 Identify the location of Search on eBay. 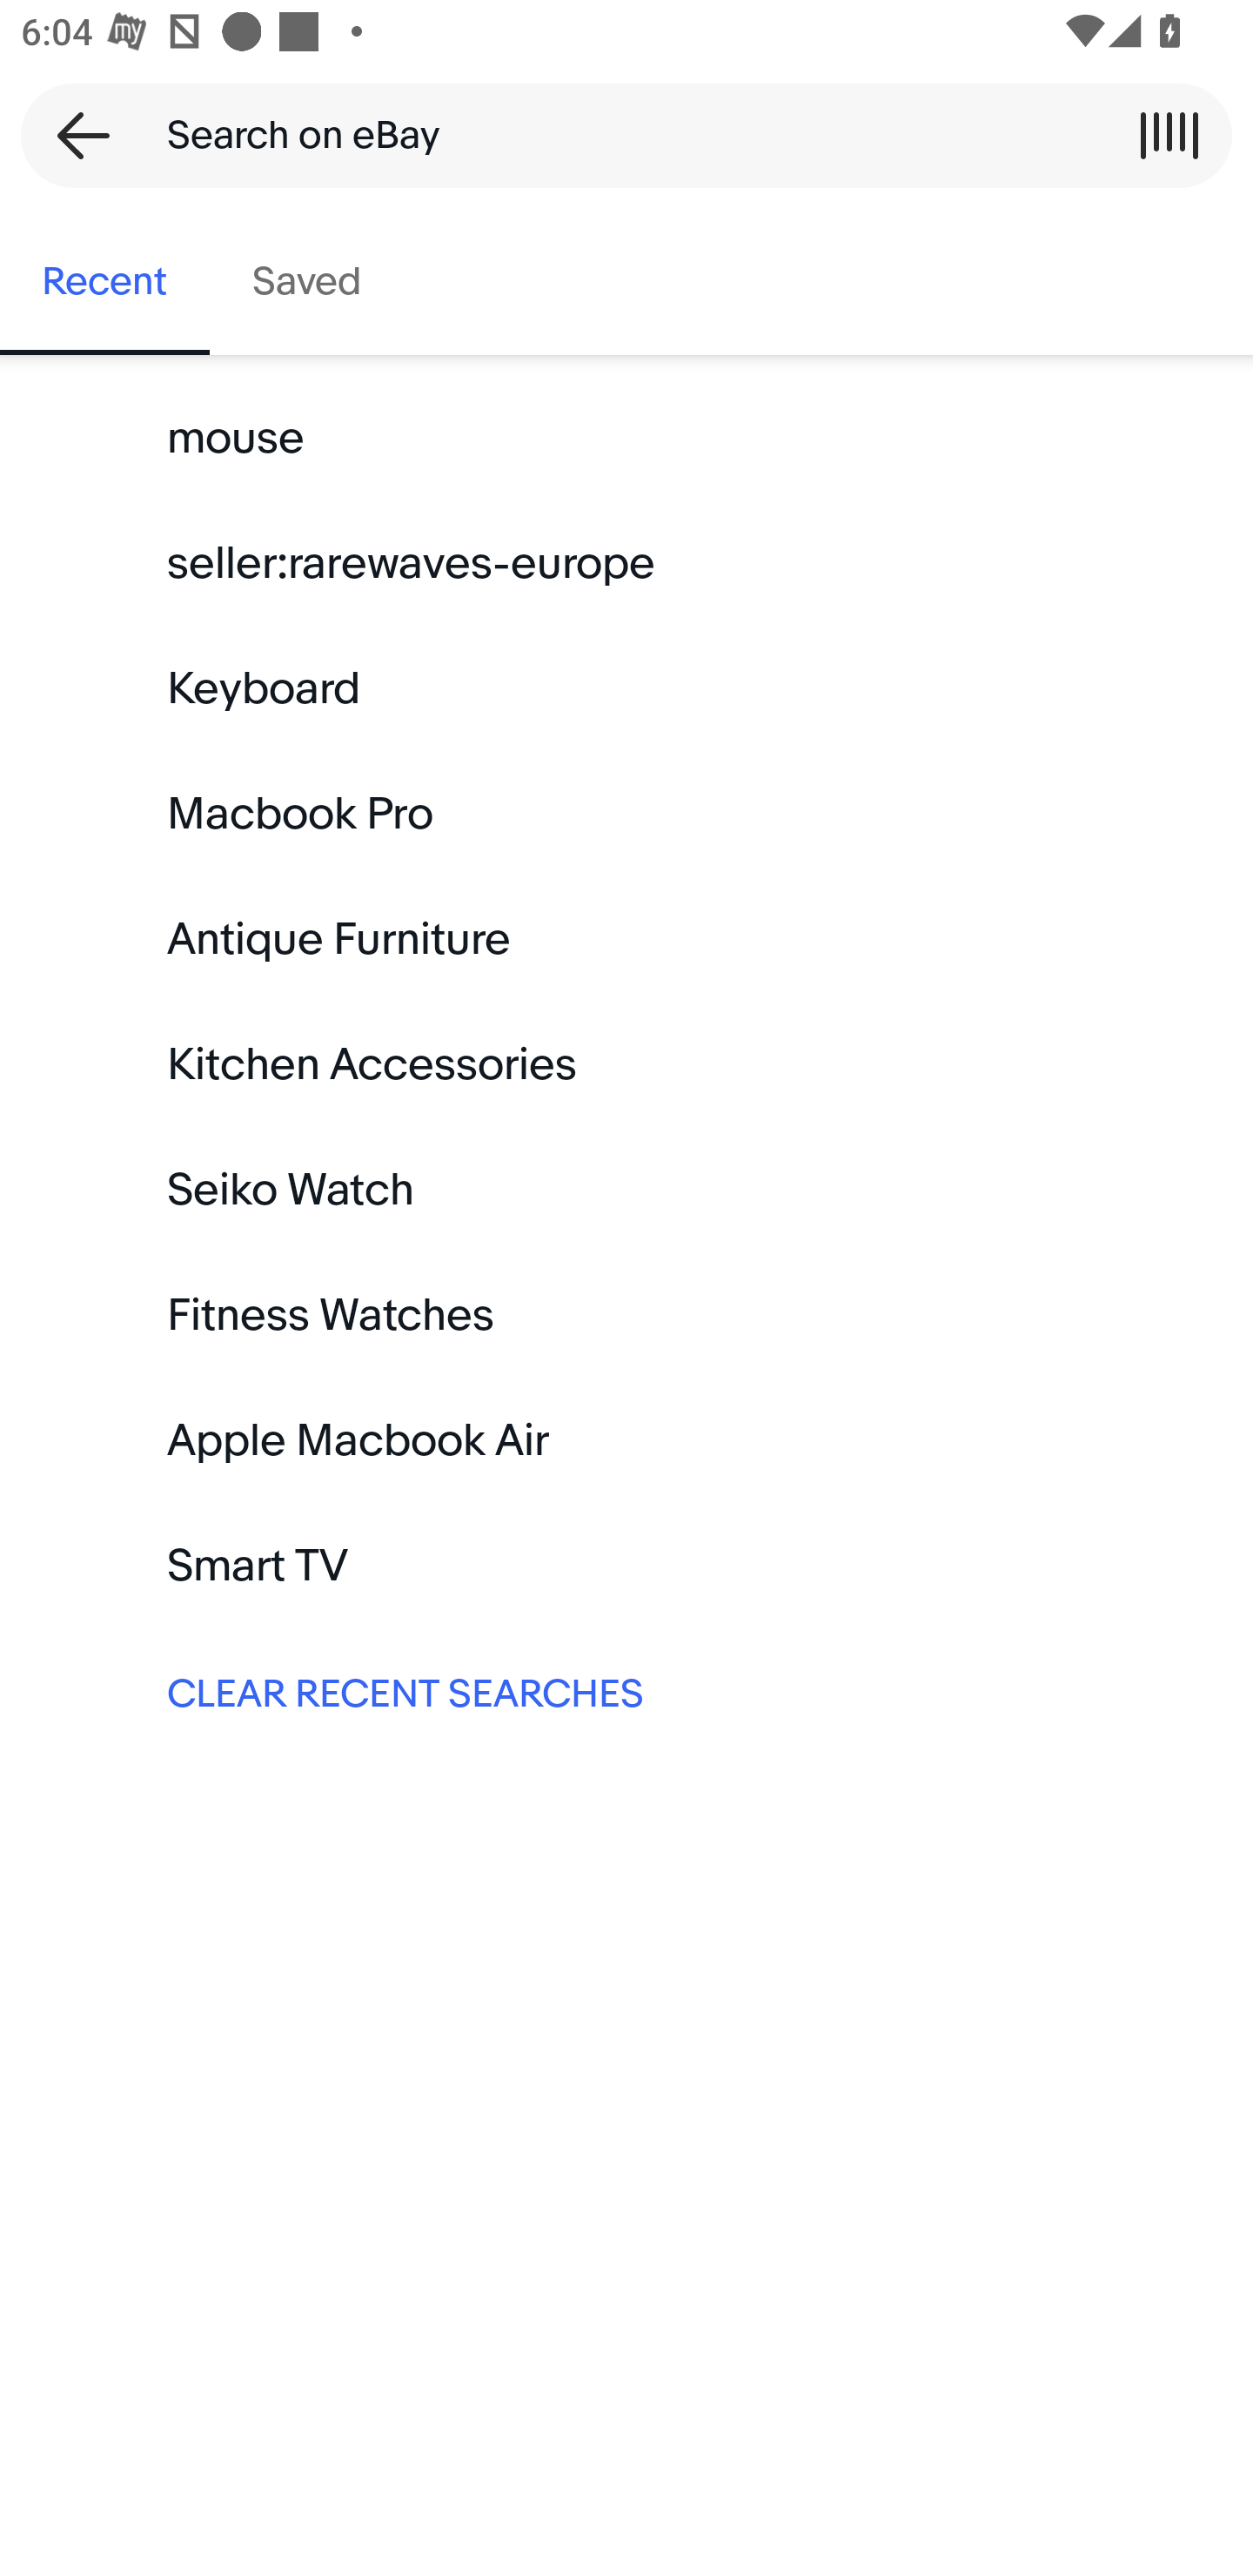
(616, 135).